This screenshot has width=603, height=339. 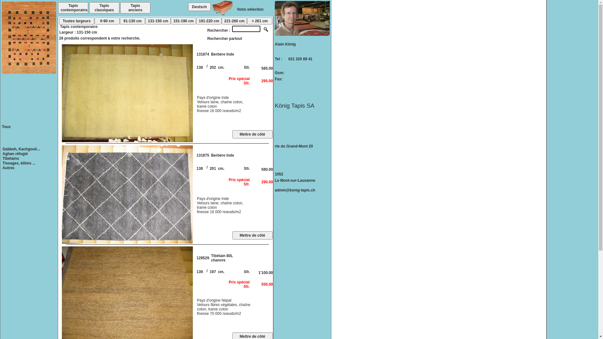 I want to click on Votre chariot, so click(x=223, y=14).